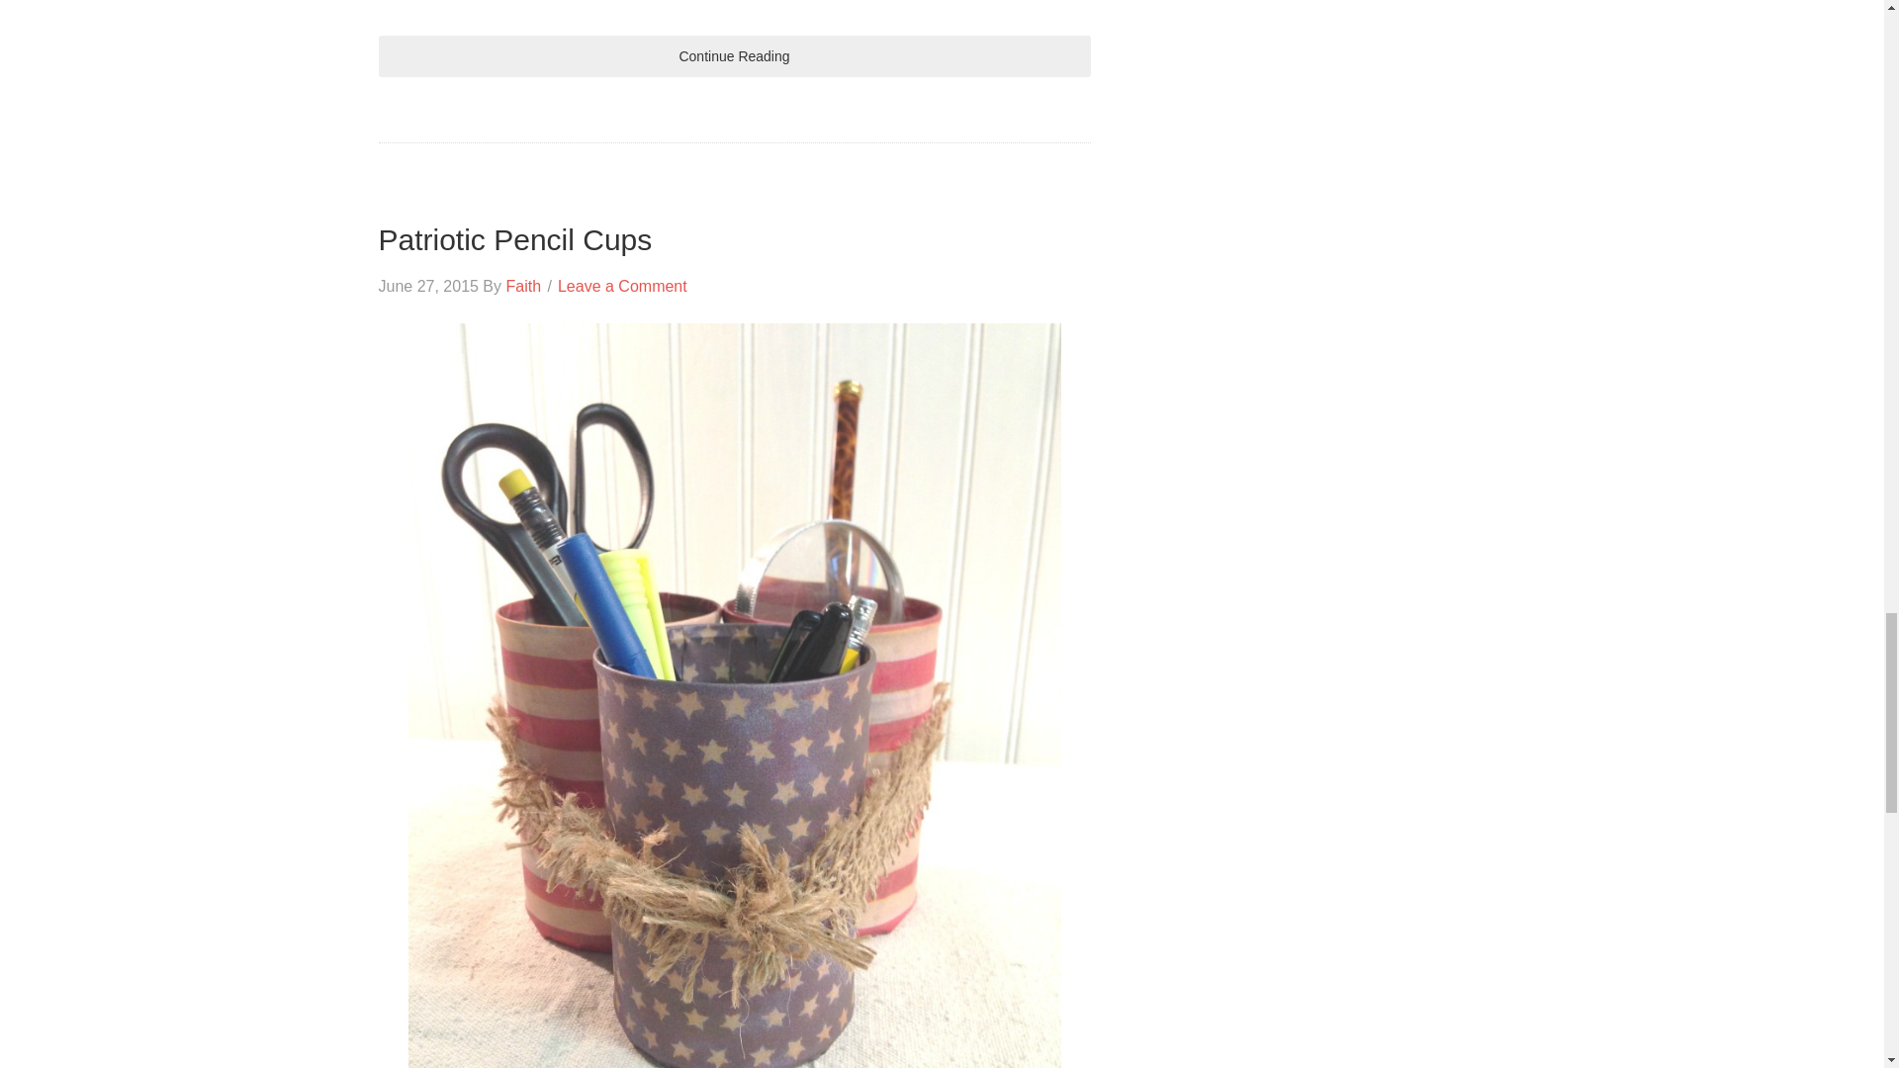 The image size is (1899, 1068). I want to click on Patriotic Pencil Cups, so click(514, 239).